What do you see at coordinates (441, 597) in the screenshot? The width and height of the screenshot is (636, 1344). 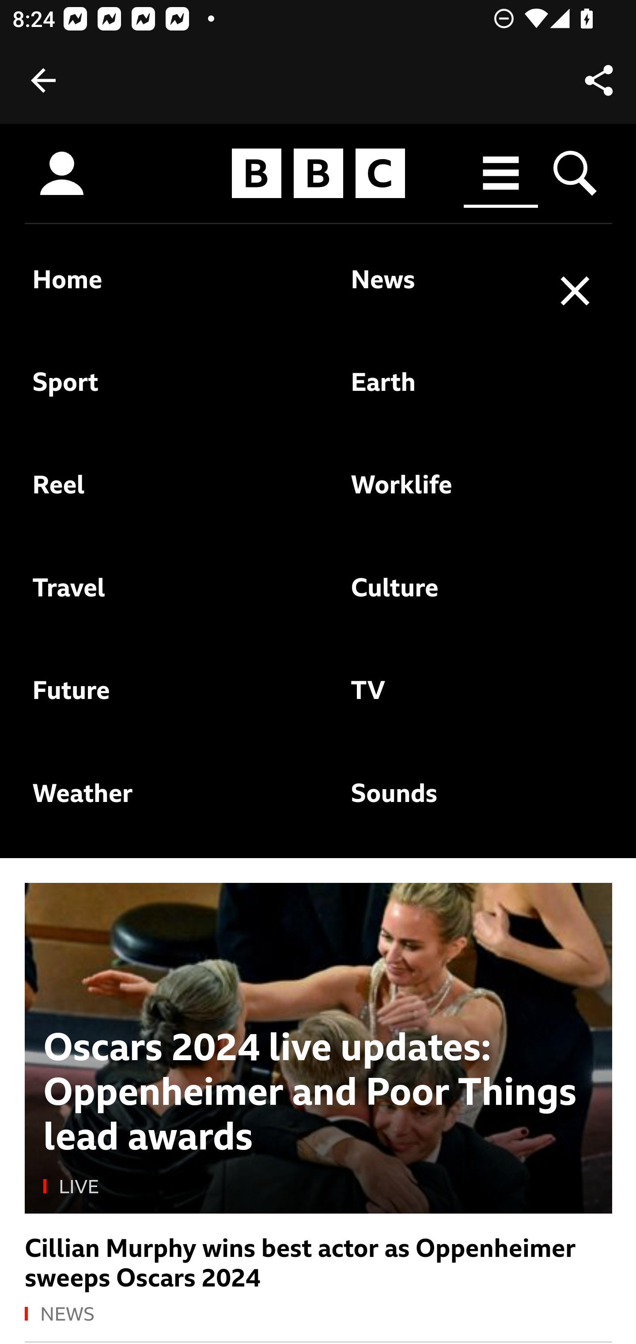 I see `Culture` at bounding box center [441, 597].